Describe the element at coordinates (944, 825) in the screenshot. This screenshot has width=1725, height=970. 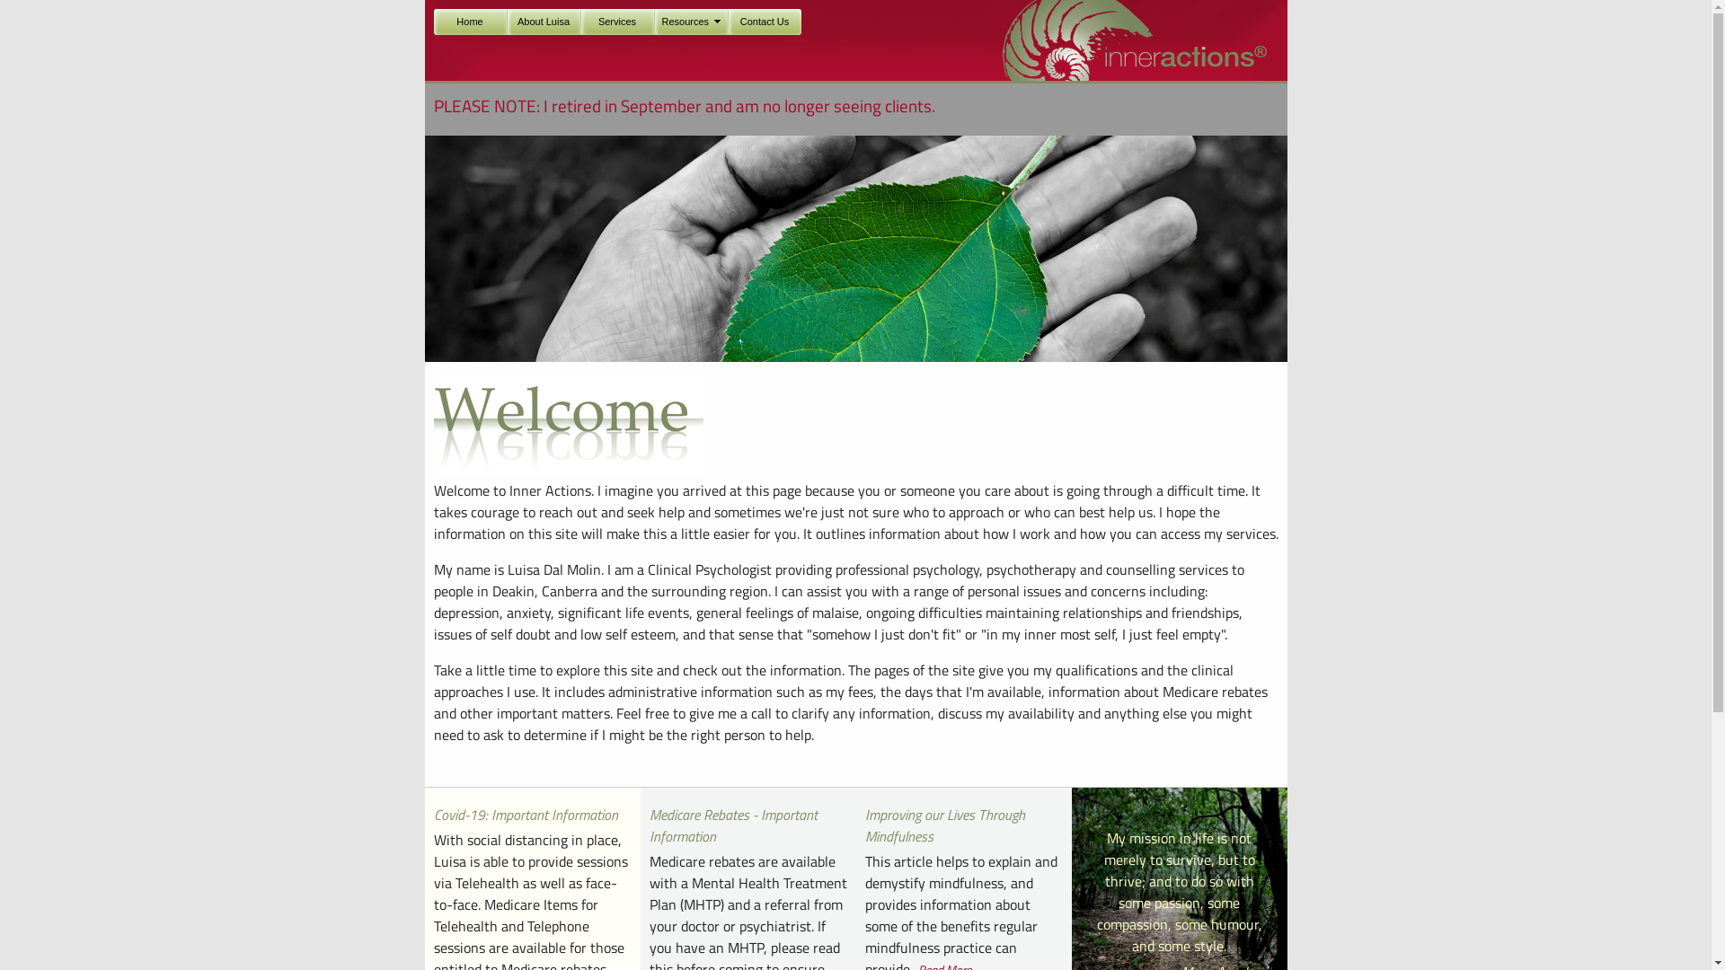
I see `Improving our Lives Through Mindfulness` at that location.